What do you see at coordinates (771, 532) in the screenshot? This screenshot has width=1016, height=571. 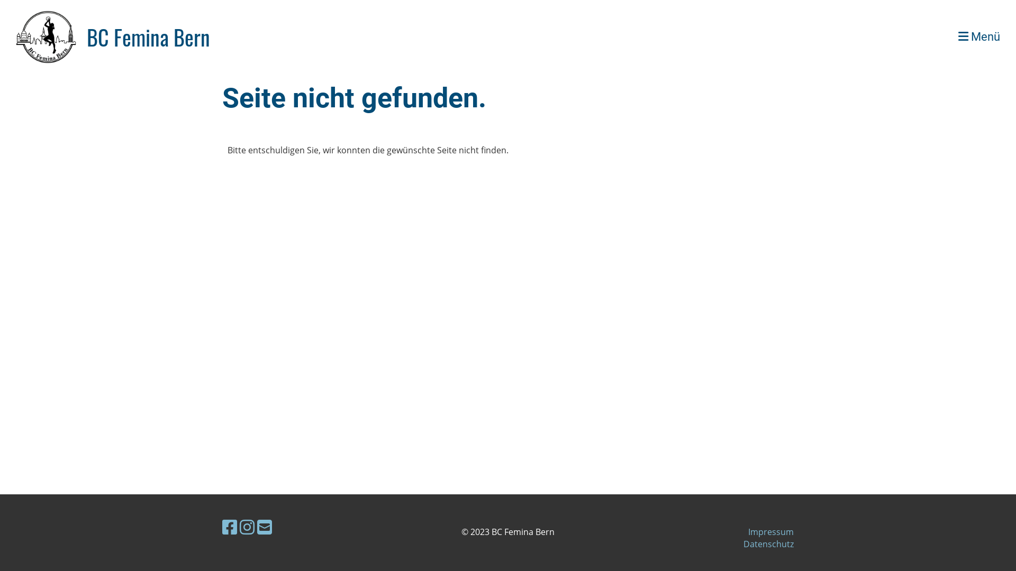 I see `Impressum` at bounding box center [771, 532].